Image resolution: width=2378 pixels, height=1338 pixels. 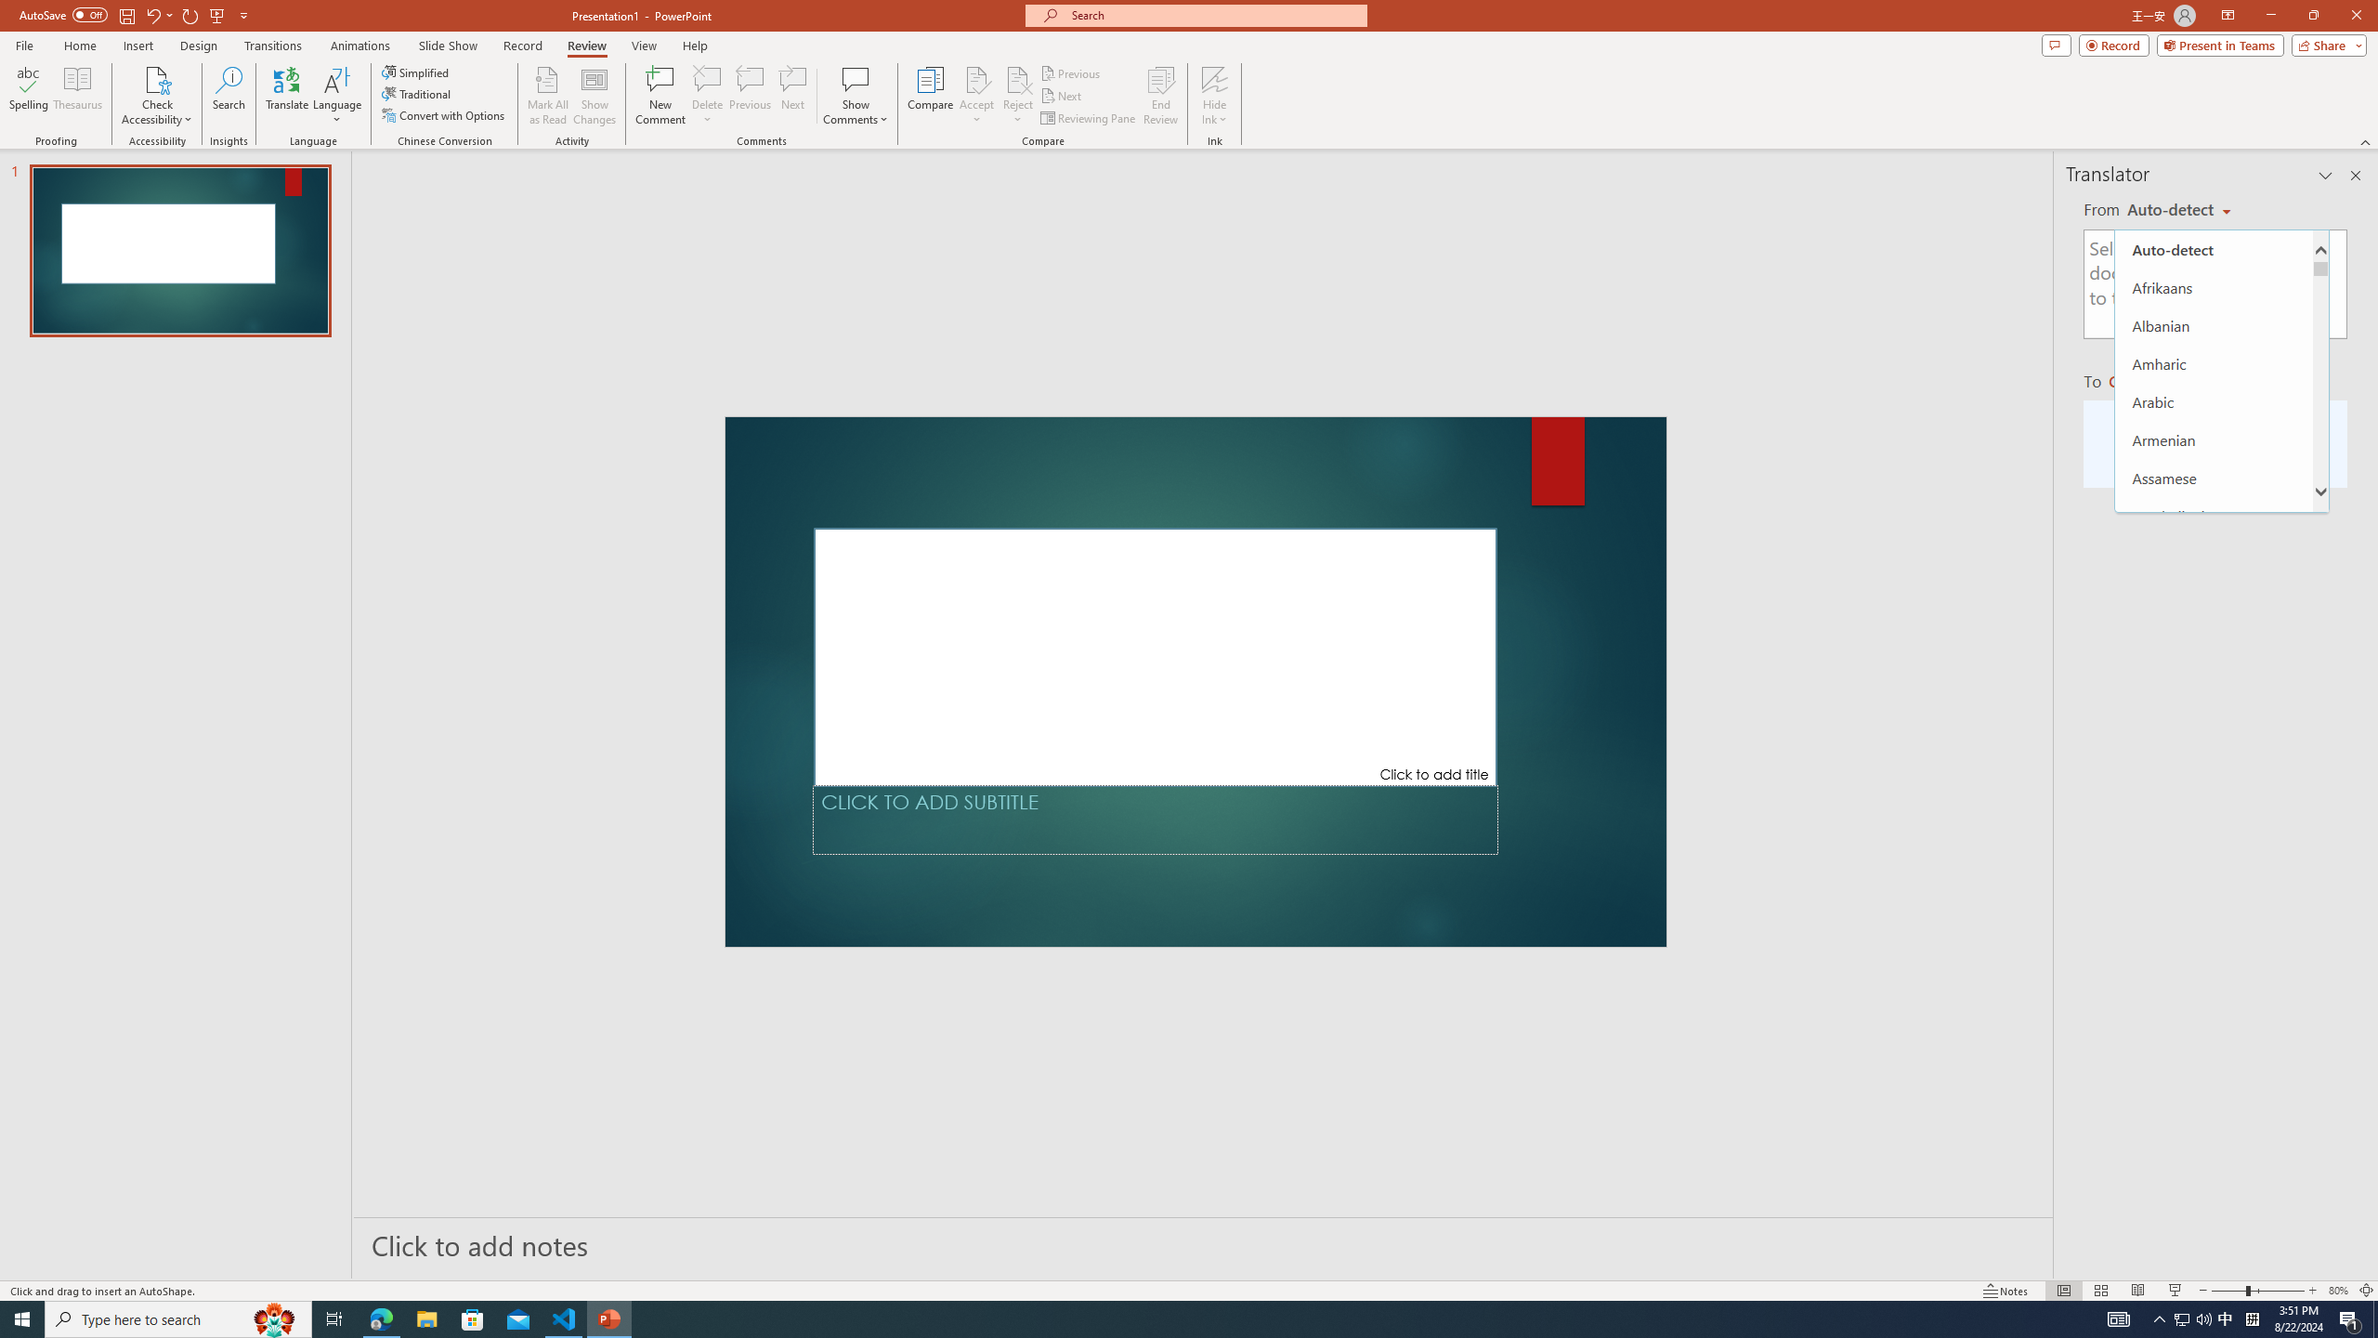 I want to click on Chinese Traditional, so click(x=2213, y=1010).